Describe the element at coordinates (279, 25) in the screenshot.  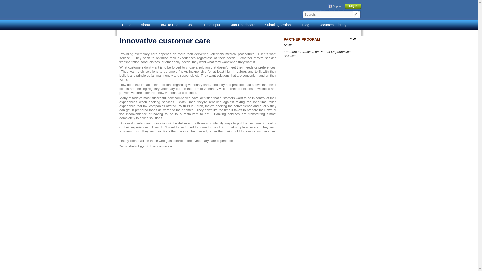
I see `Submit Questions` at that location.